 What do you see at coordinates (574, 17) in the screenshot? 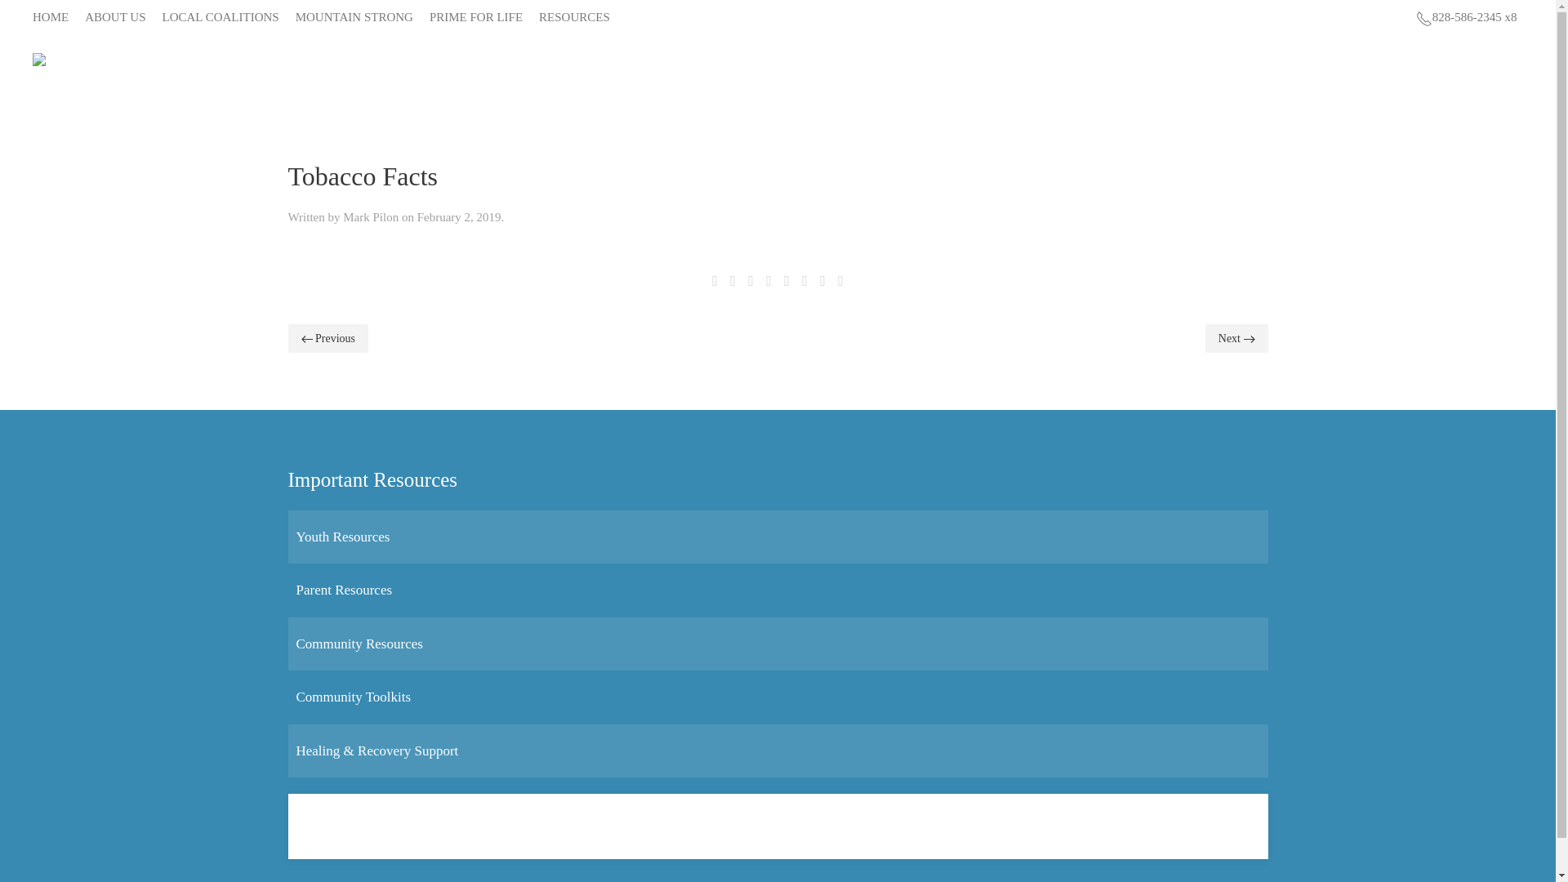
I see `RESOURCES` at bounding box center [574, 17].